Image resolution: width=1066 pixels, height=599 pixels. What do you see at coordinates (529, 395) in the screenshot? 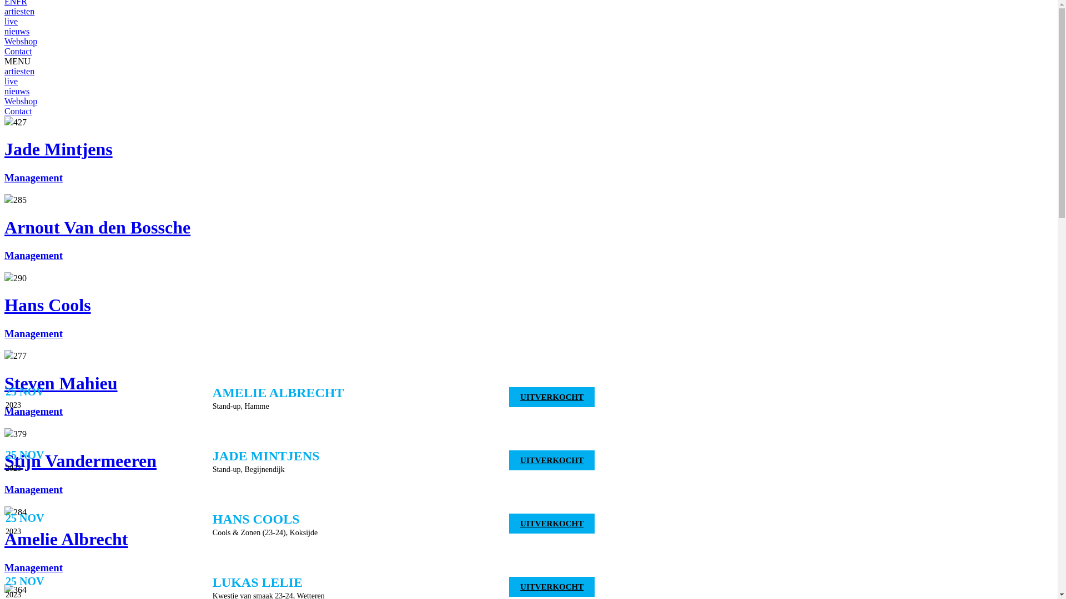
I see `Steven Mahieu
Management` at bounding box center [529, 395].